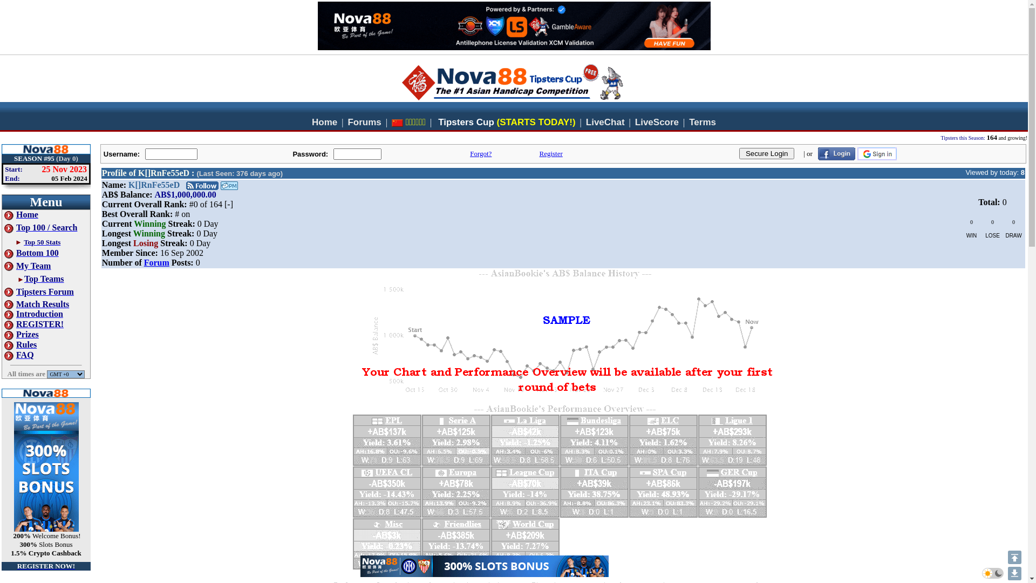 This screenshot has height=583, width=1036. What do you see at coordinates (22, 215) in the screenshot?
I see `Home` at bounding box center [22, 215].